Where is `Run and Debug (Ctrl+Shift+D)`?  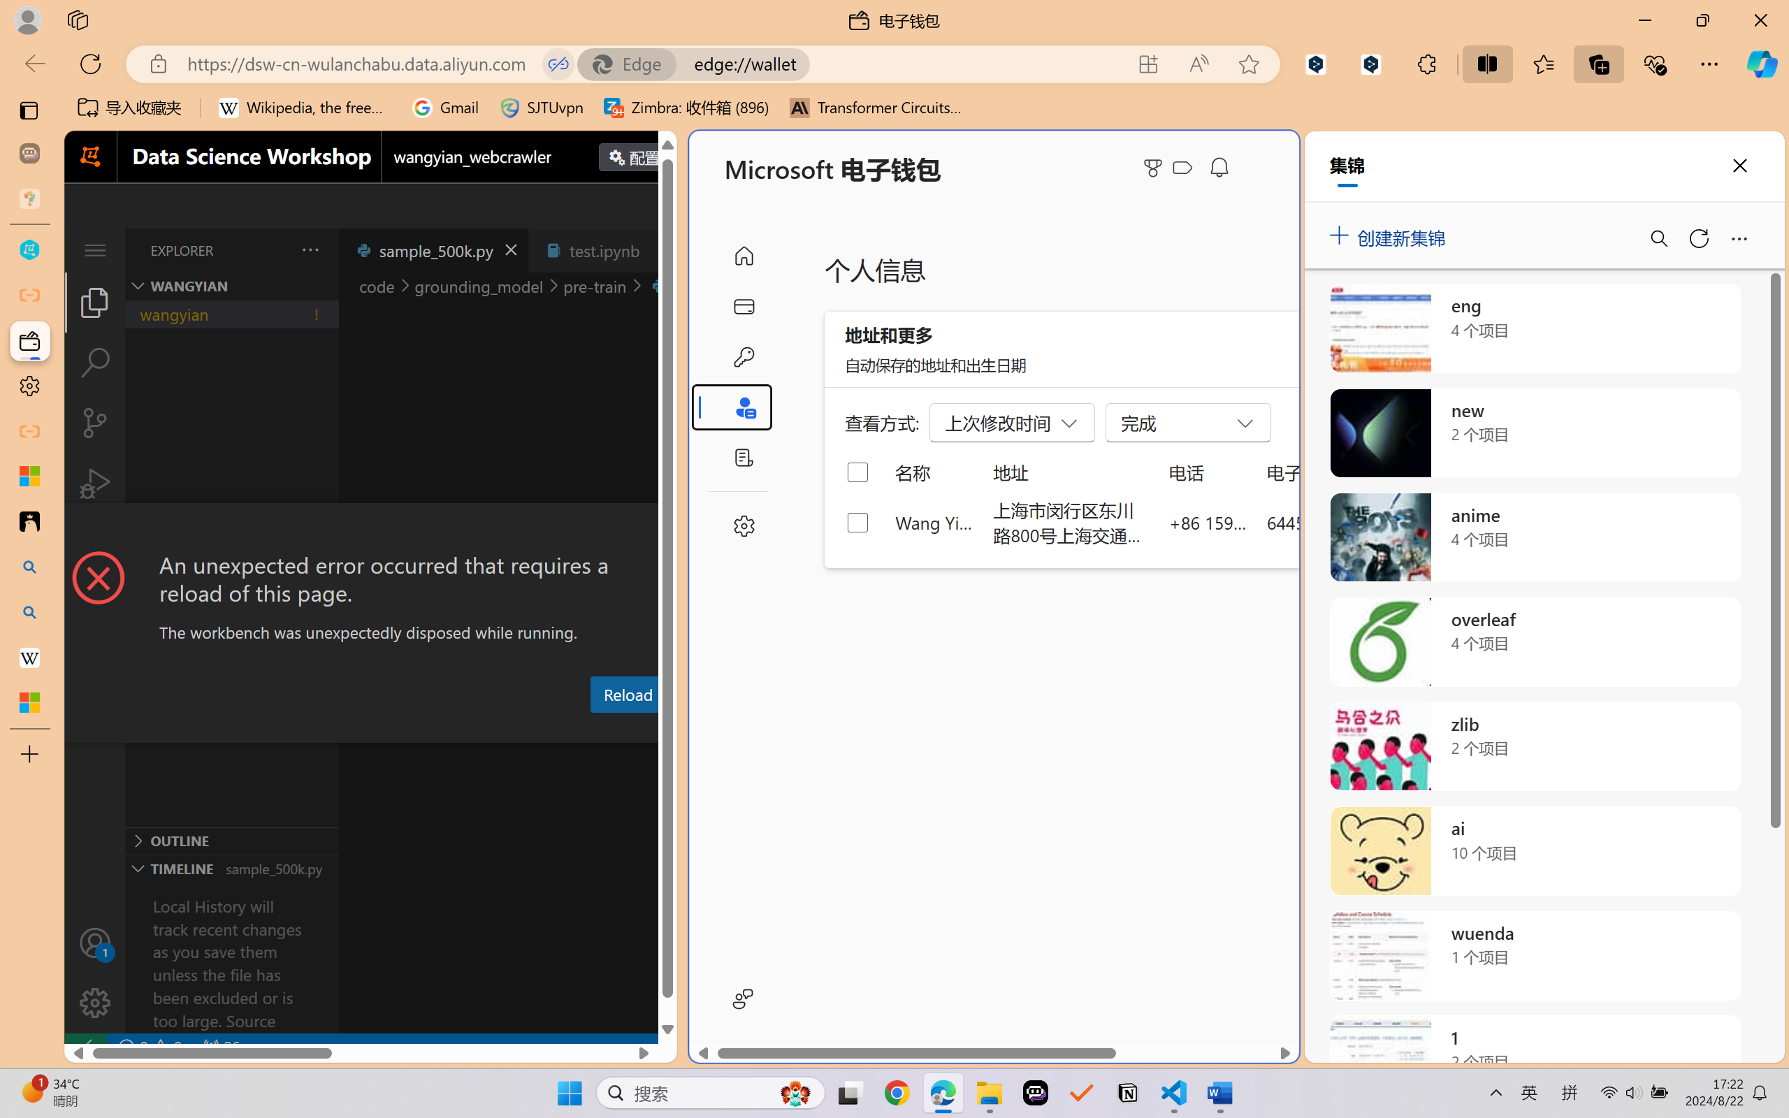
Run and Debug (Ctrl+Shift+D) is located at coordinates (95, 484).